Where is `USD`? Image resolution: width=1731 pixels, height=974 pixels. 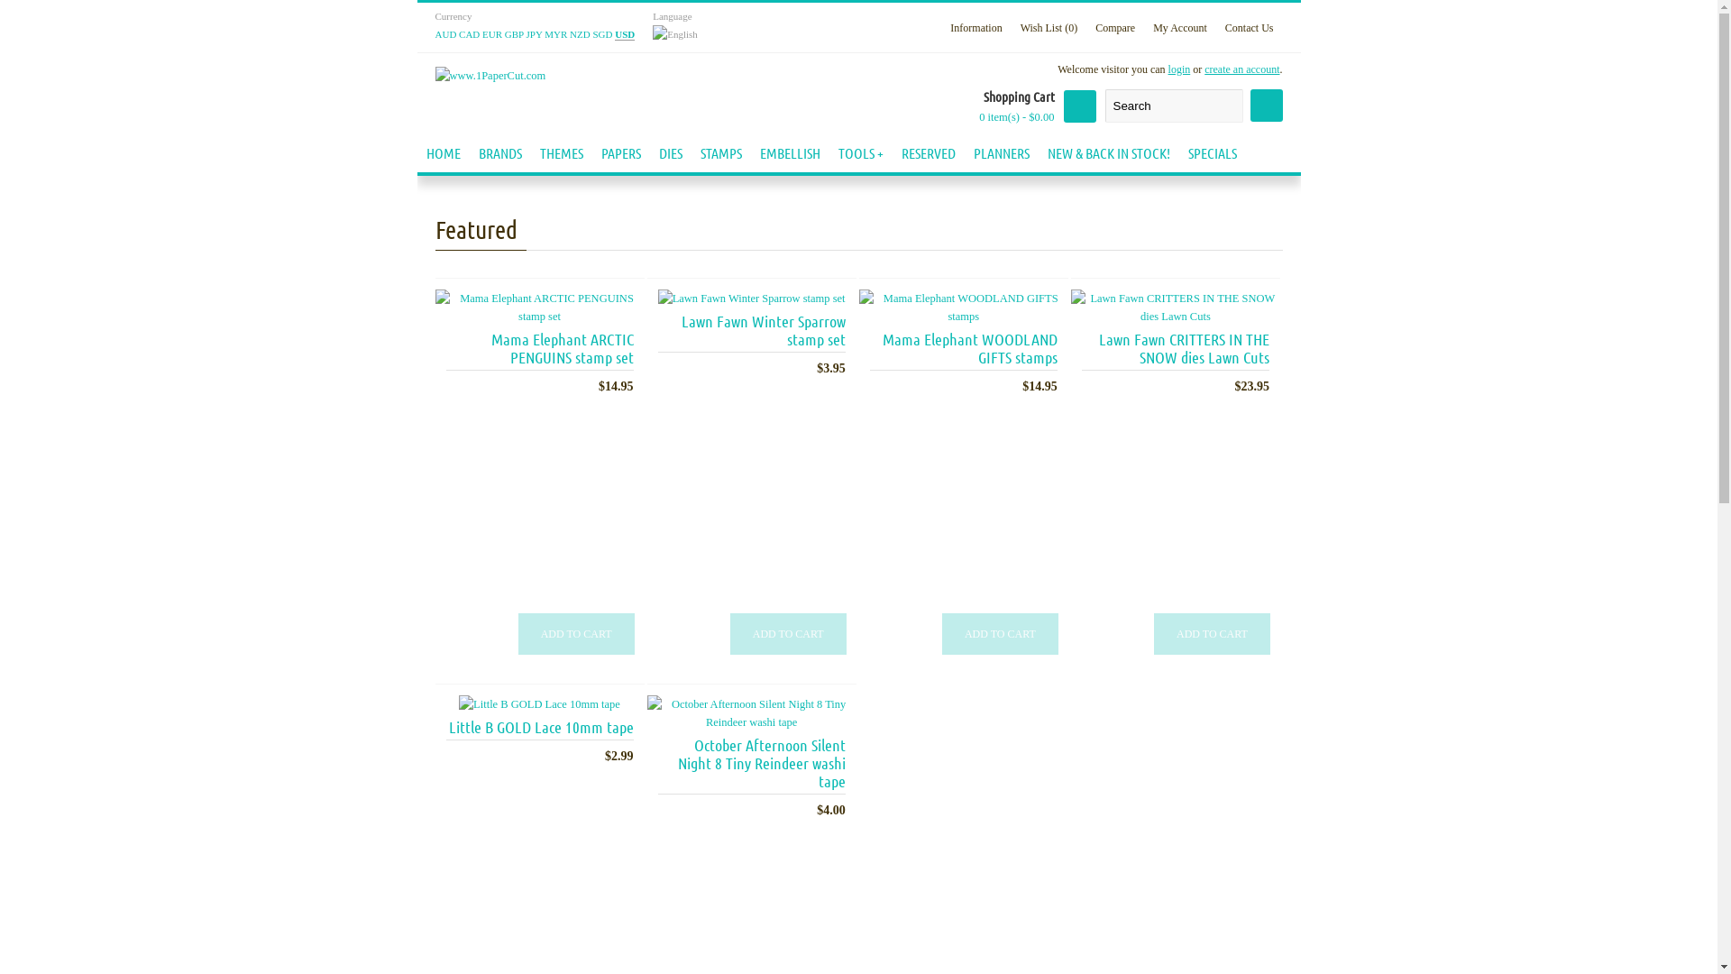 USD is located at coordinates (625, 34).